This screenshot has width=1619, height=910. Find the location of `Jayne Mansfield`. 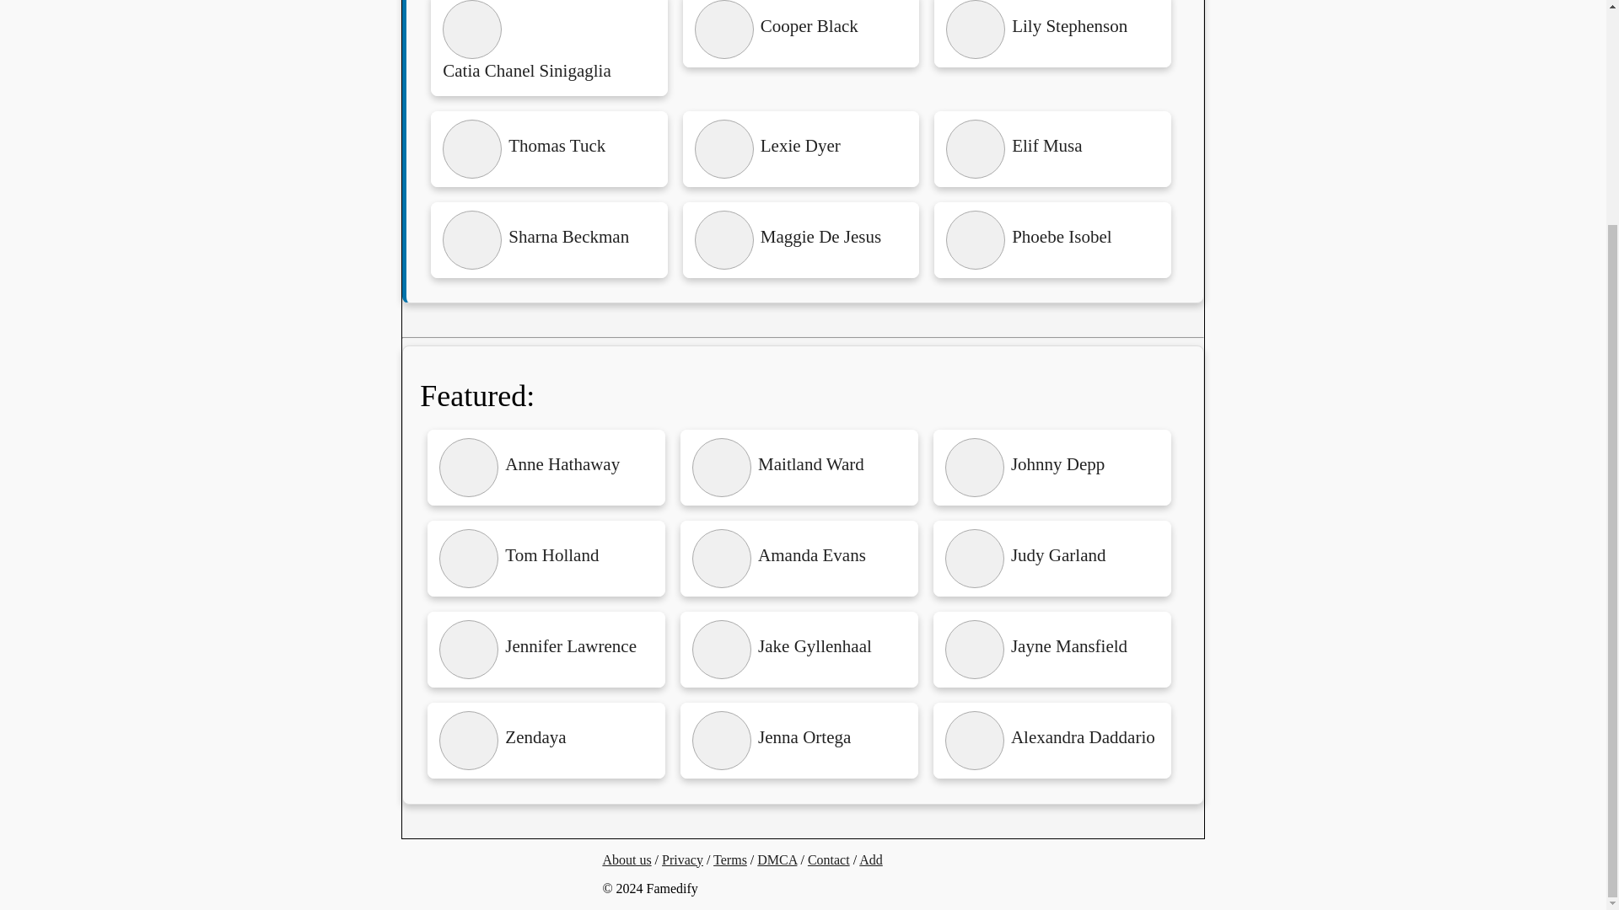

Jayne Mansfield is located at coordinates (1052, 649).